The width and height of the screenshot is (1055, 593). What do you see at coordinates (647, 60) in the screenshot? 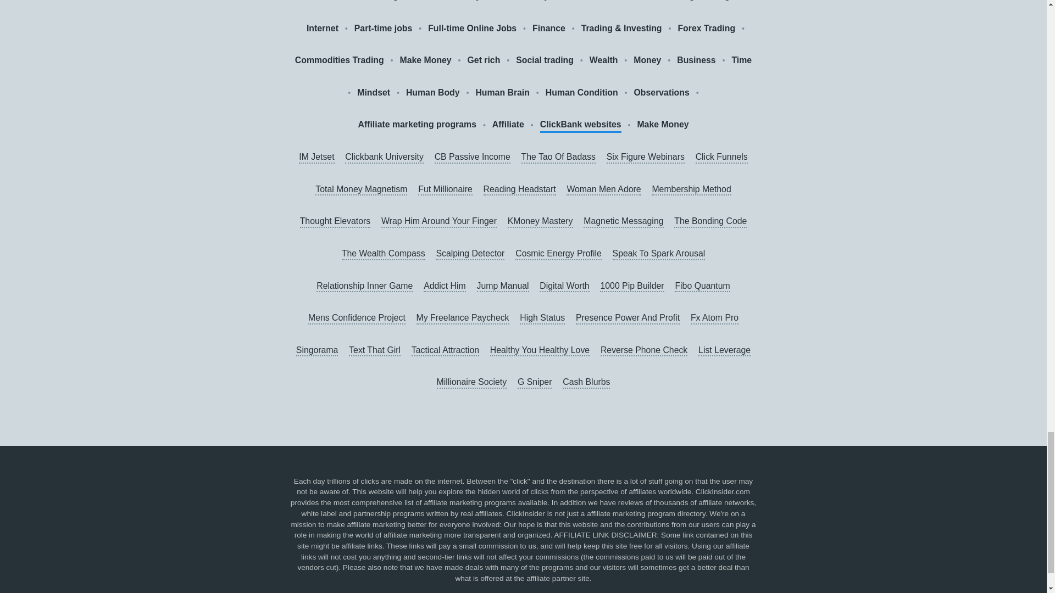
I see `Money` at bounding box center [647, 60].